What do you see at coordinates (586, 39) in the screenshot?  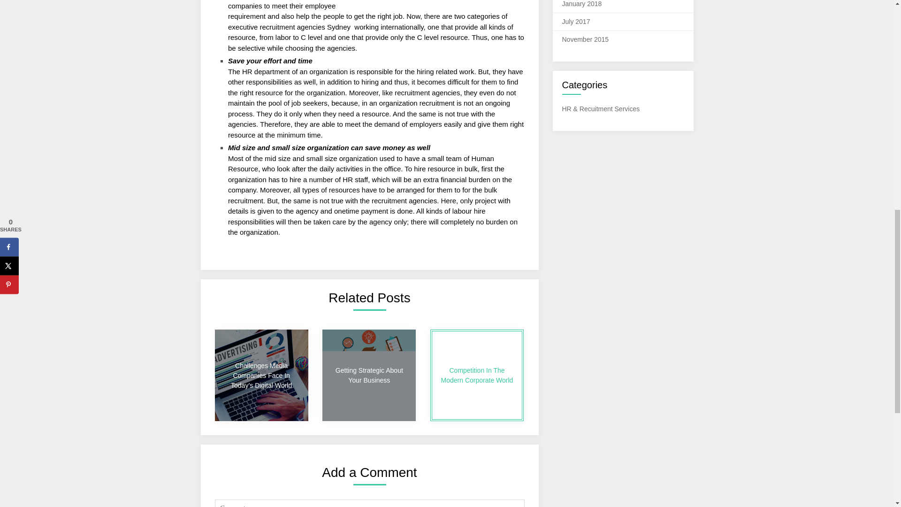 I see `November 2015` at bounding box center [586, 39].